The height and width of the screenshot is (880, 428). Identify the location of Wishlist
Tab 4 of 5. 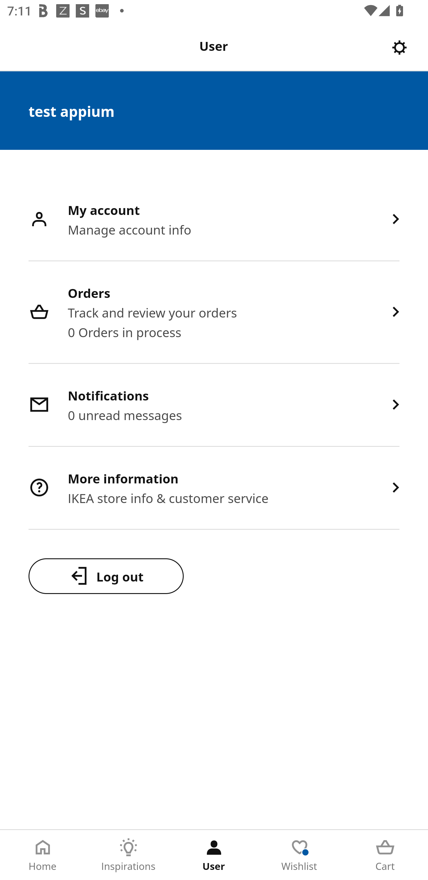
(300, 855).